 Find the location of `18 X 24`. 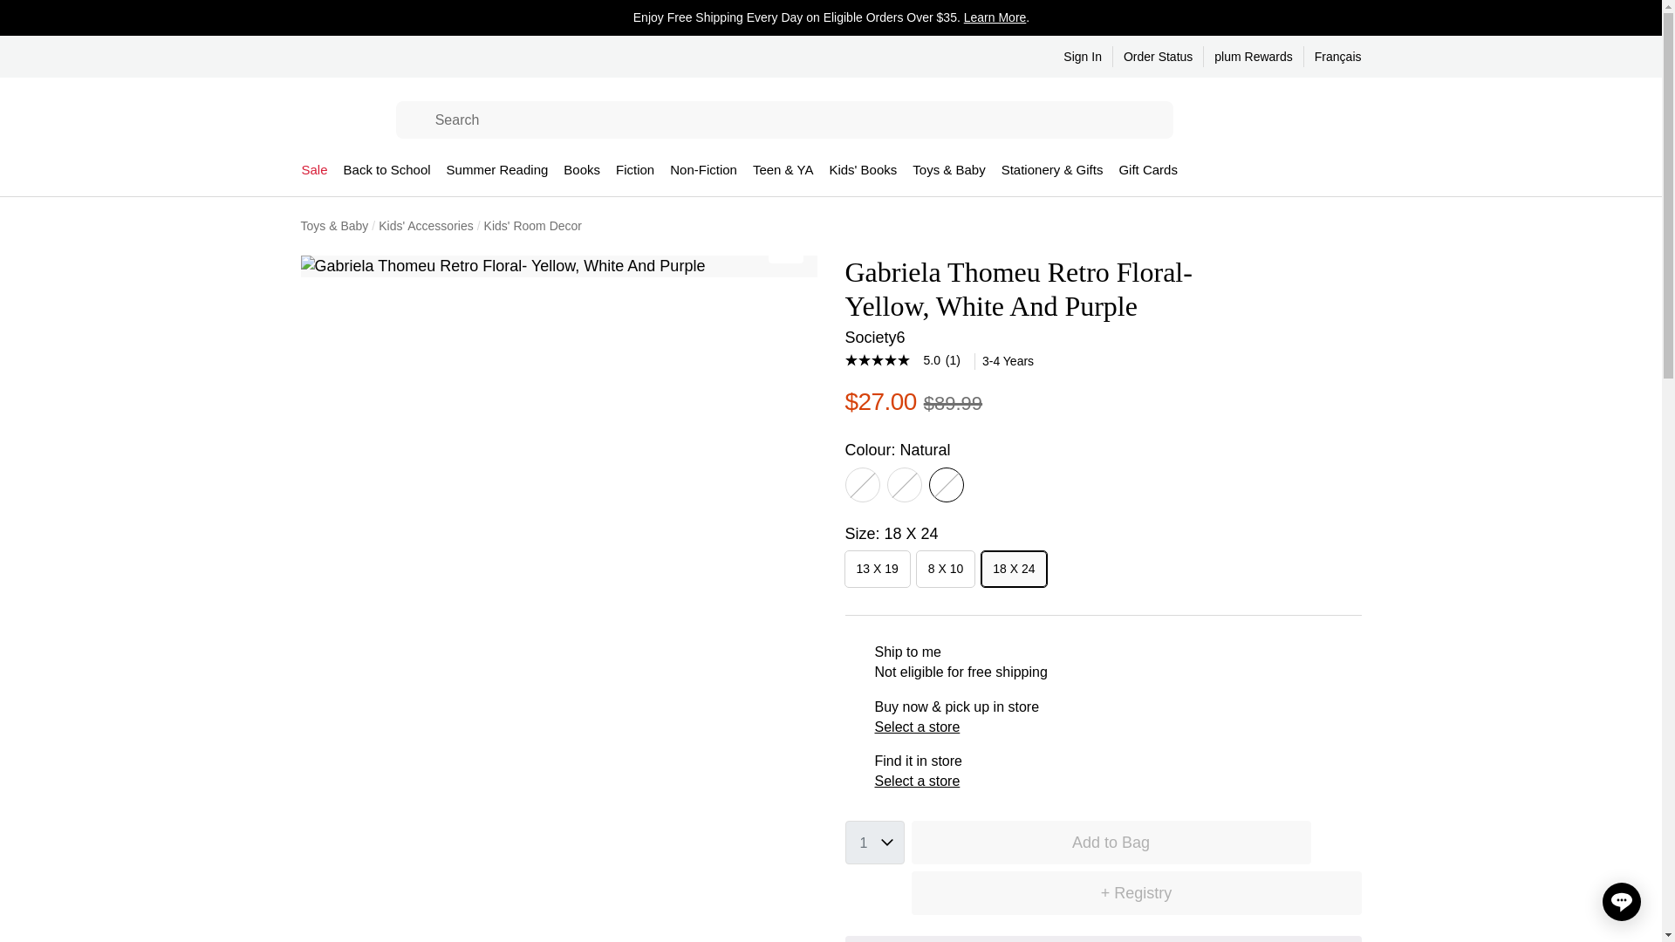

18 X 24 is located at coordinates (1014, 569).